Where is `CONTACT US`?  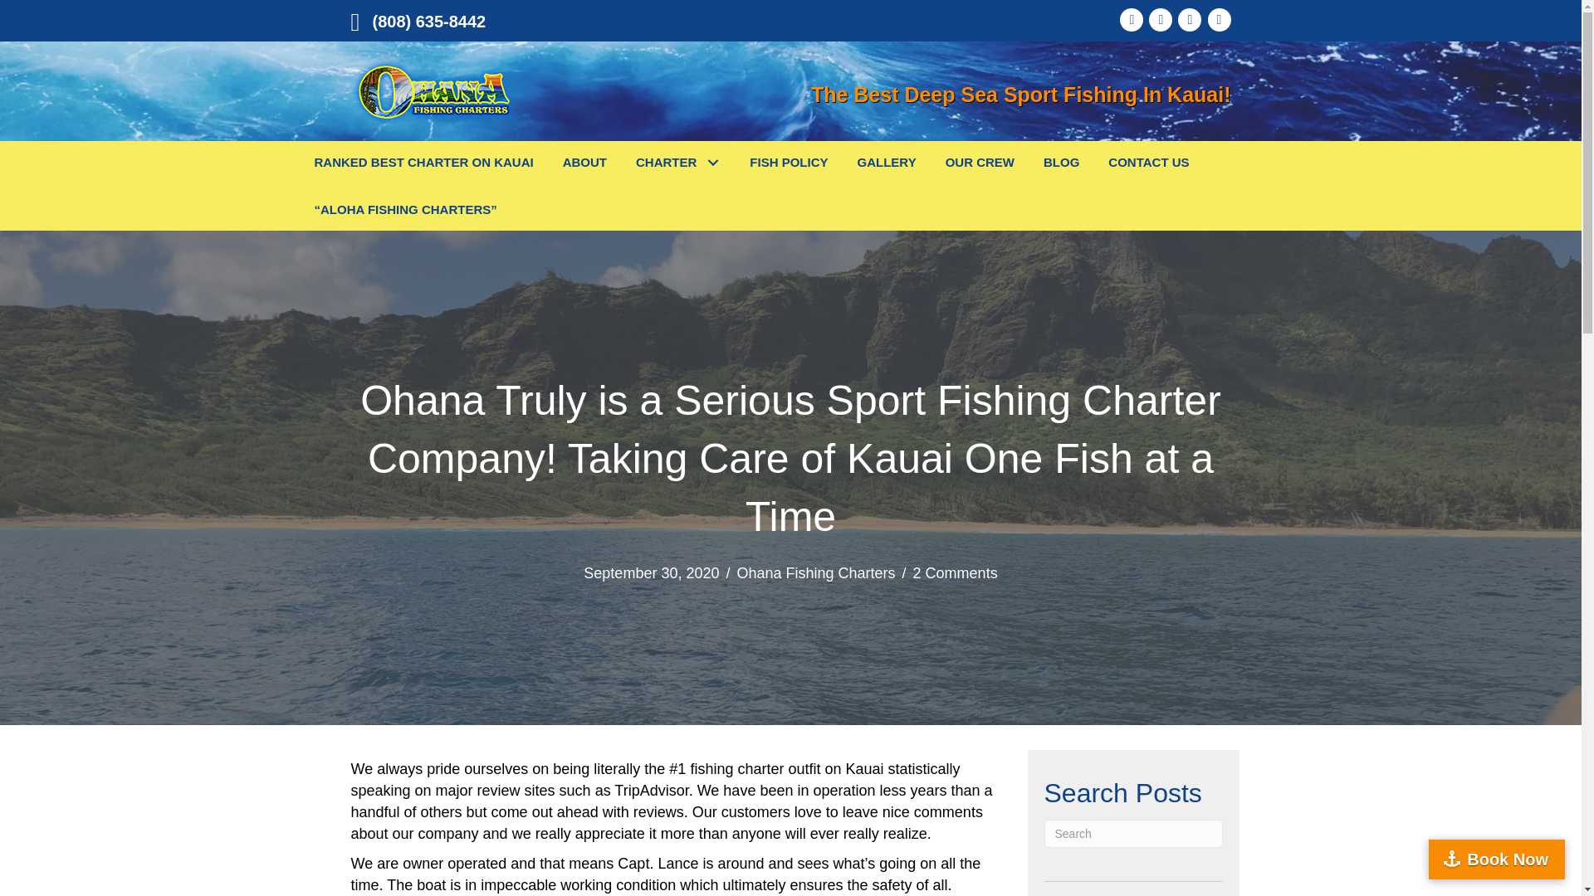 CONTACT US is located at coordinates (1149, 163).